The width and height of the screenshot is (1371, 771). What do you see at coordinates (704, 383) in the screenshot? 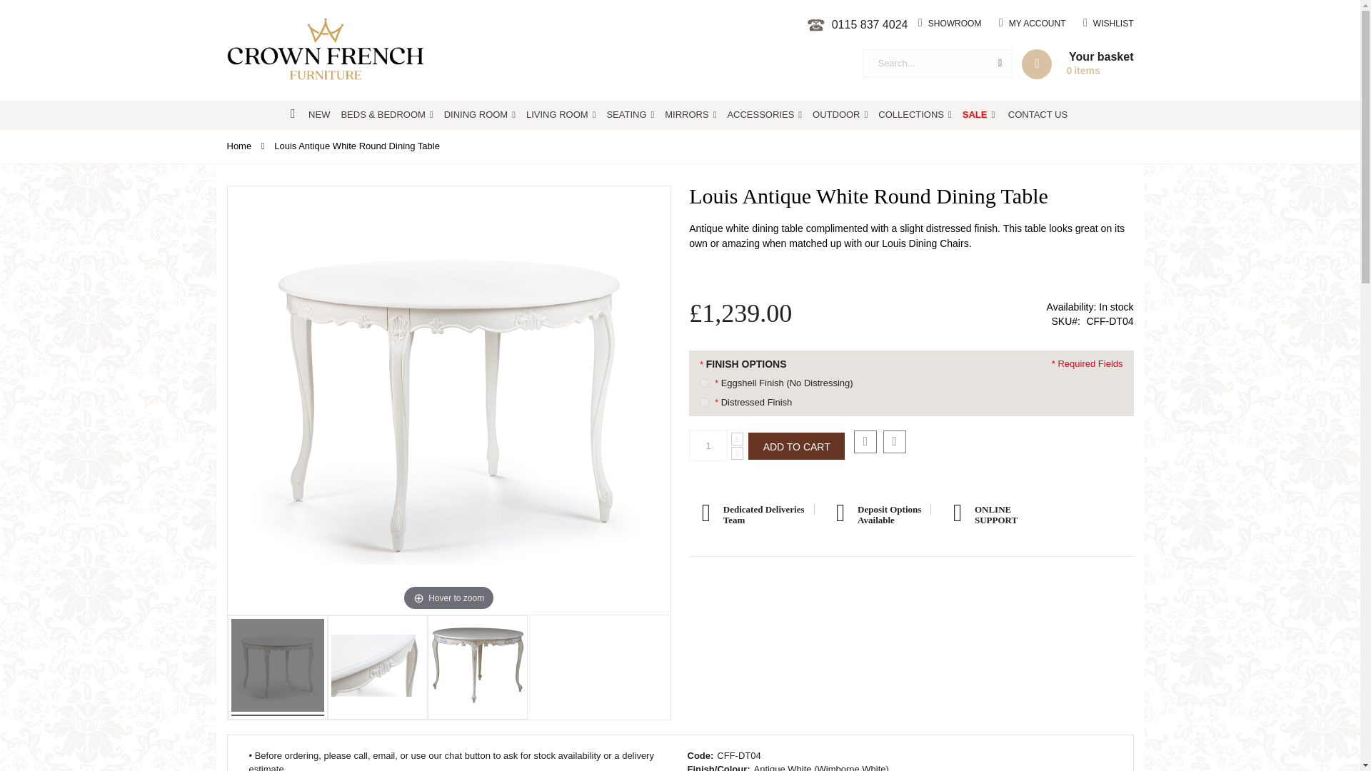
I see `1371` at bounding box center [704, 383].